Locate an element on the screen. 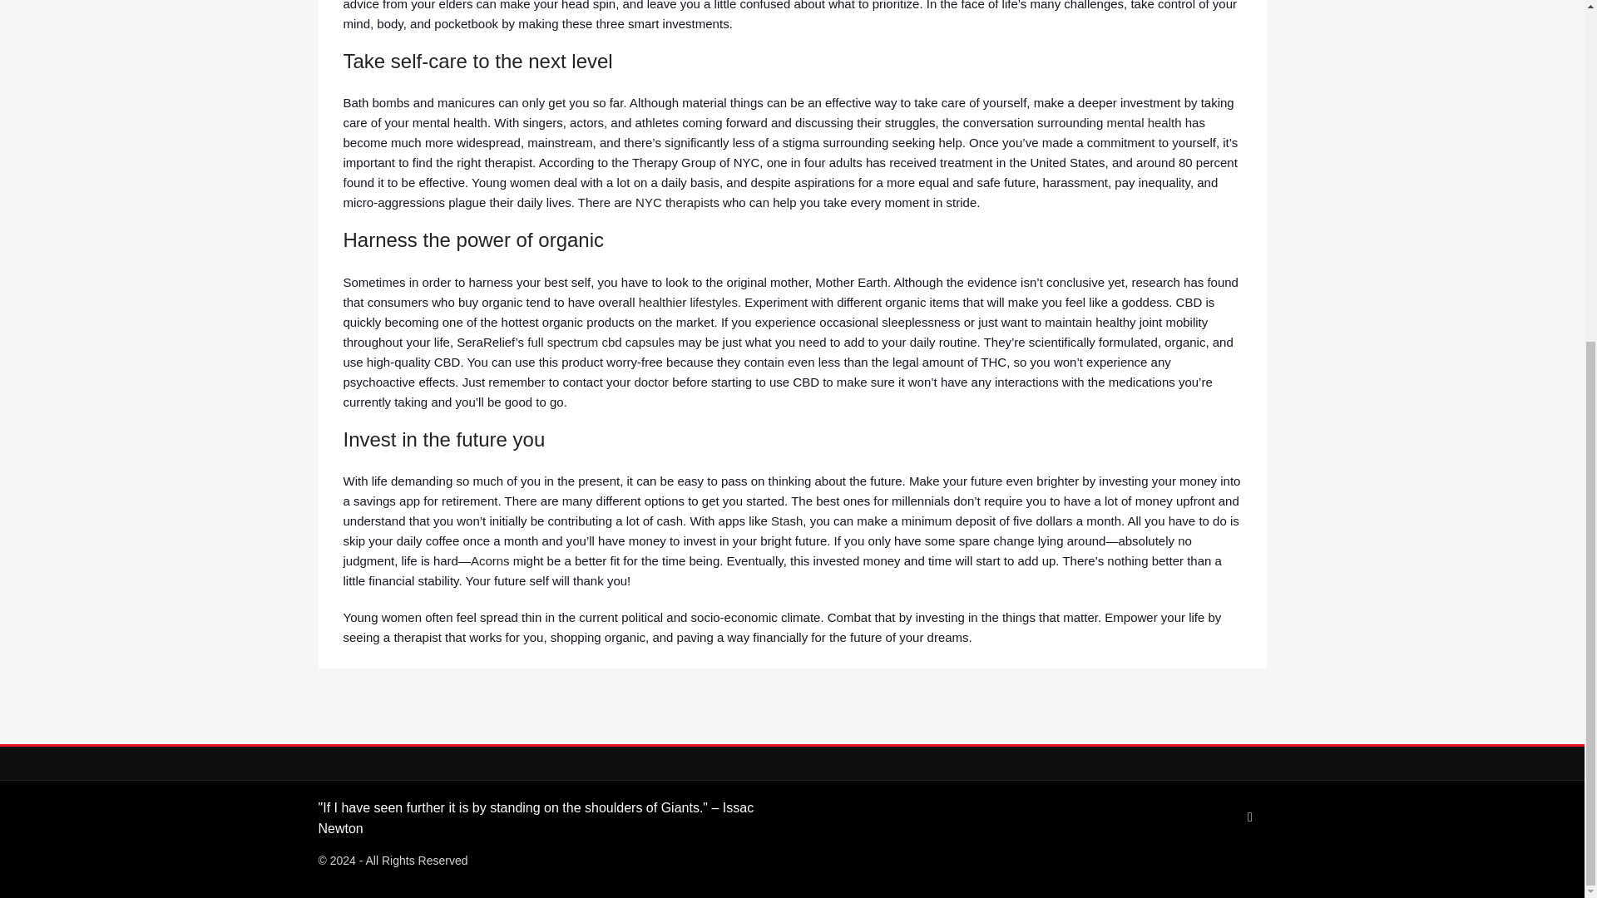 Image resolution: width=1597 pixels, height=898 pixels. NYC therapists is located at coordinates (677, 202).